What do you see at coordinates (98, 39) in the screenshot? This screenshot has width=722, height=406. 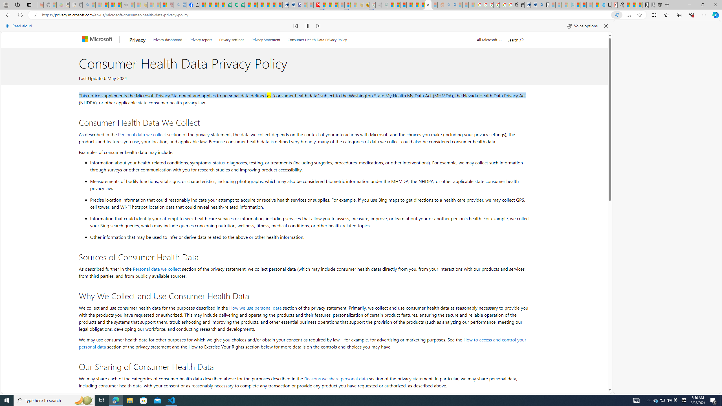 I see `Microsoft` at bounding box center [98, 39].